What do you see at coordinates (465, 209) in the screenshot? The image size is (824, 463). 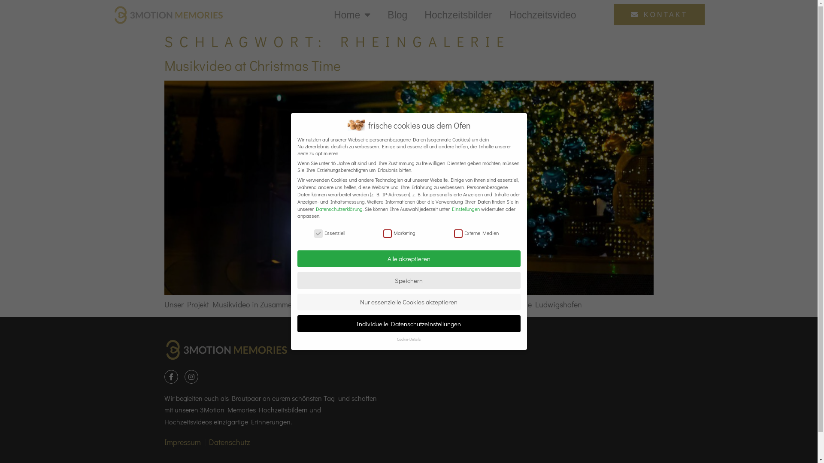 I see `Einstellungen` at bounding box center [465, 209].